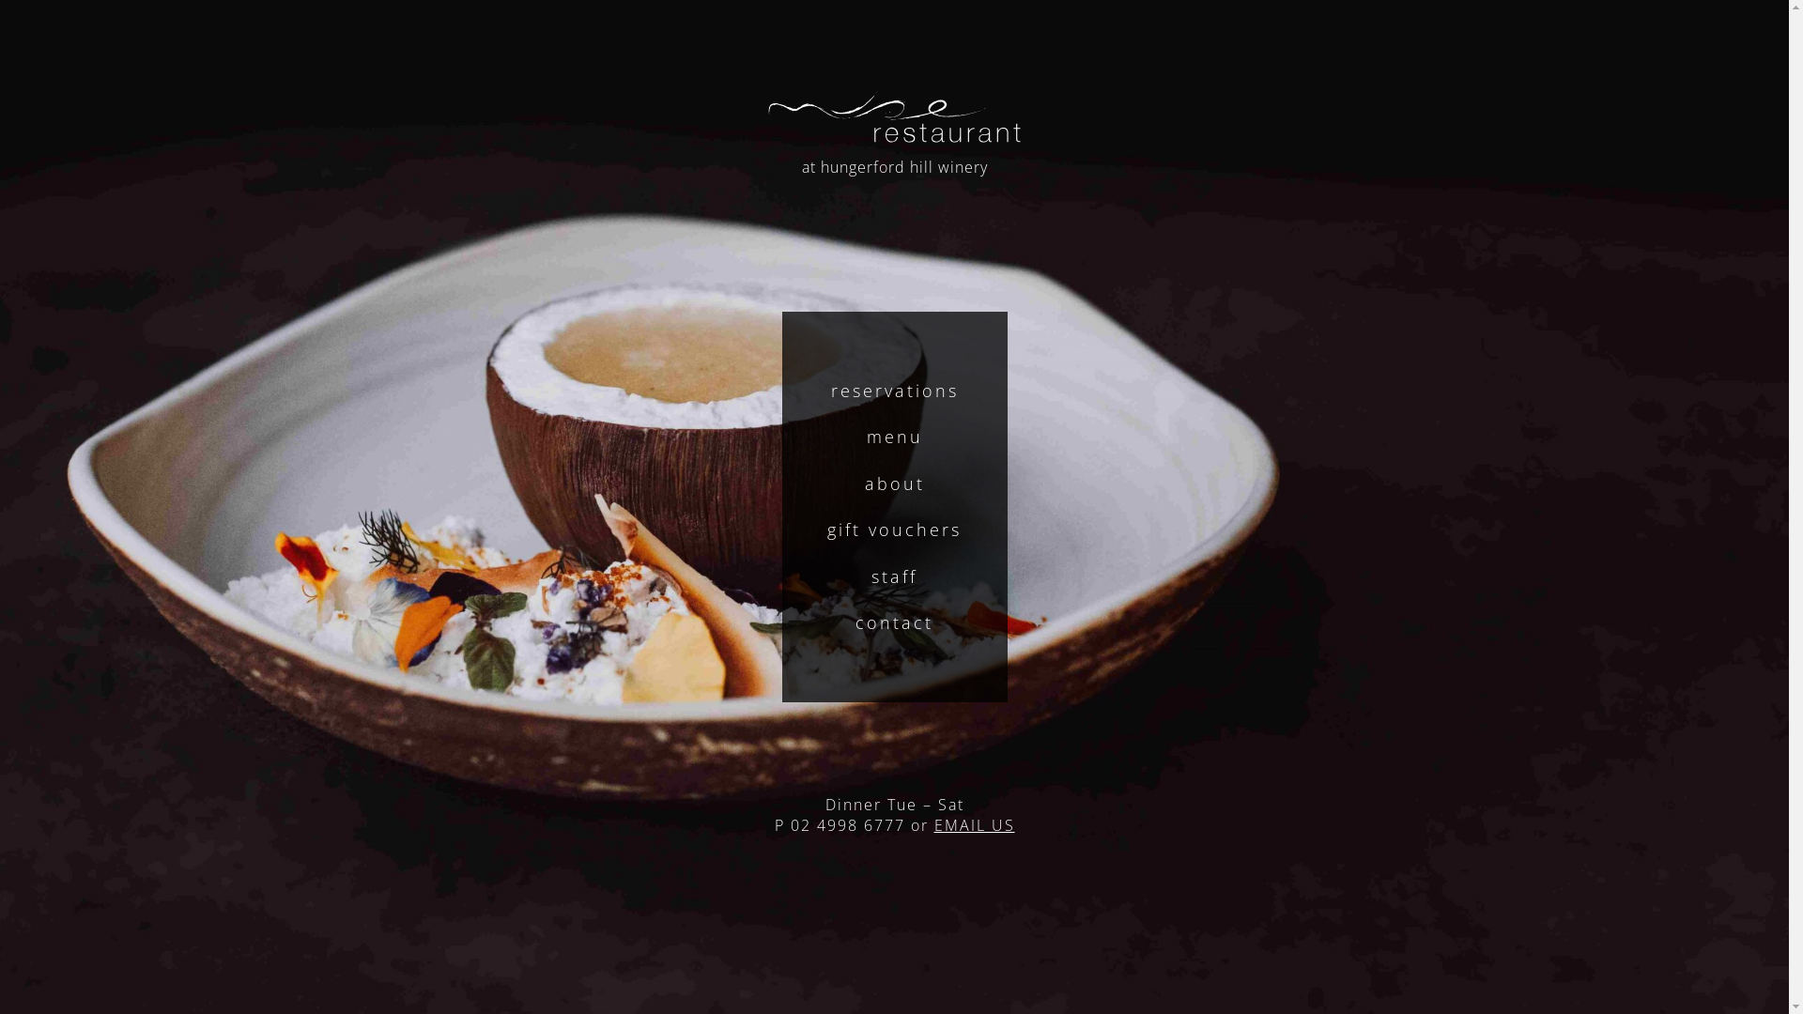 Image resolution: width=1803 pixels, height=1014 pixels. I want to click on contact, so click(894, 623).